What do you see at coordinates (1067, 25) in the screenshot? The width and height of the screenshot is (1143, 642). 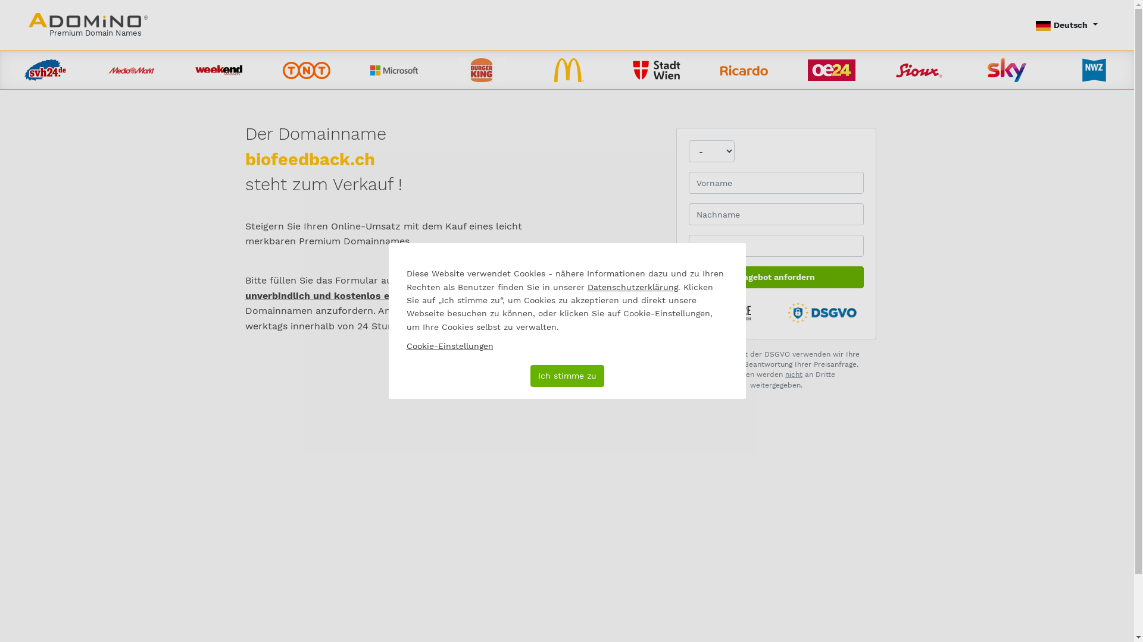 I see `Deutsch` at bounding box center [1067, 25].